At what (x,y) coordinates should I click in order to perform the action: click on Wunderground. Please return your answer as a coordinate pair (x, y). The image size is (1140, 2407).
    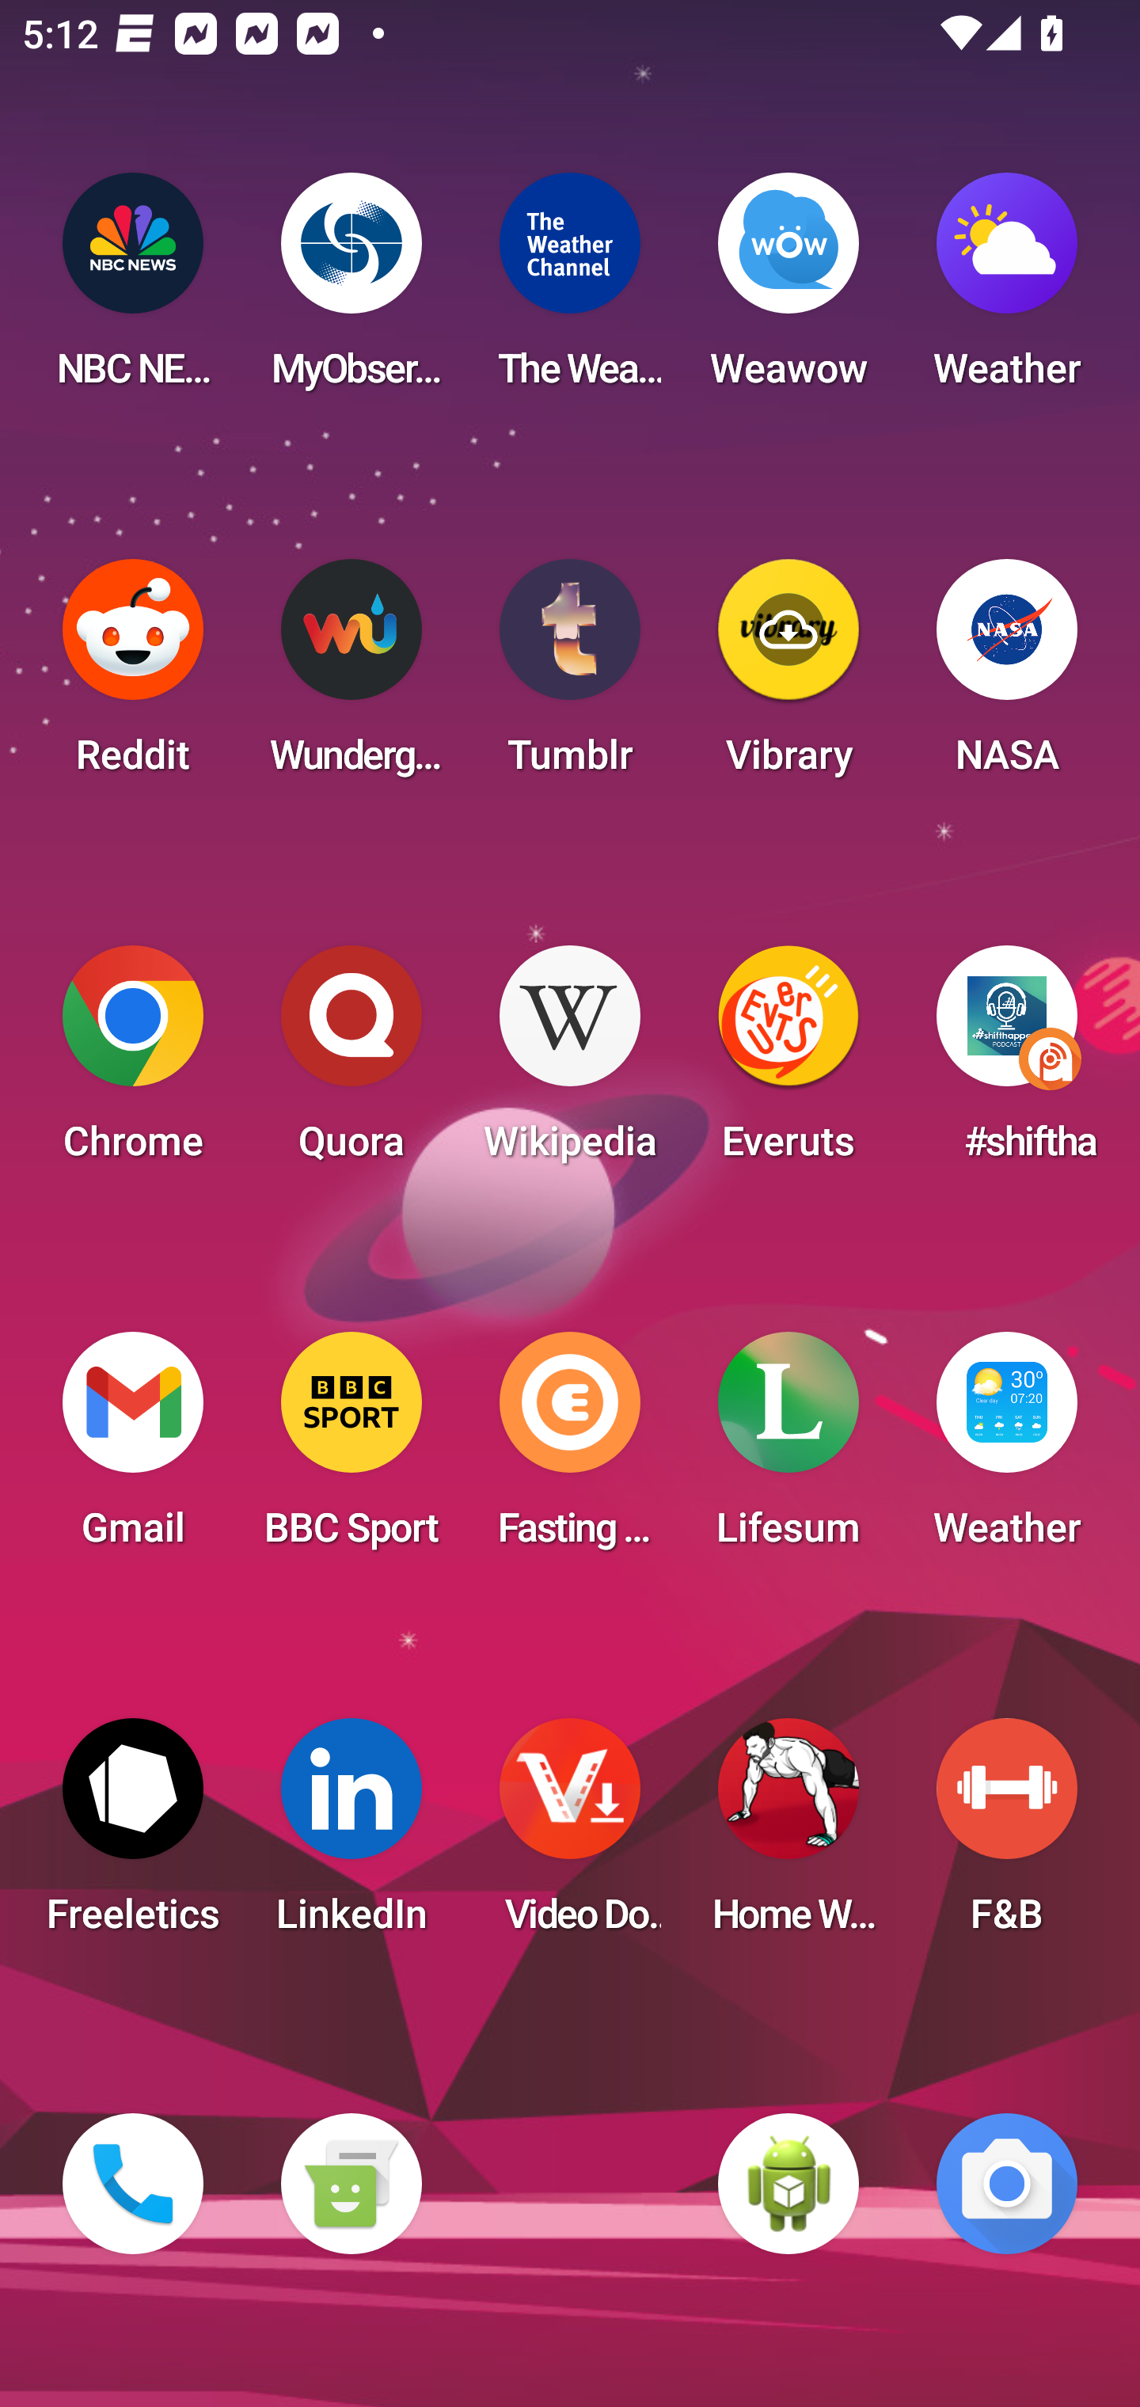
    Looking at the image, I should click on (351, 676).